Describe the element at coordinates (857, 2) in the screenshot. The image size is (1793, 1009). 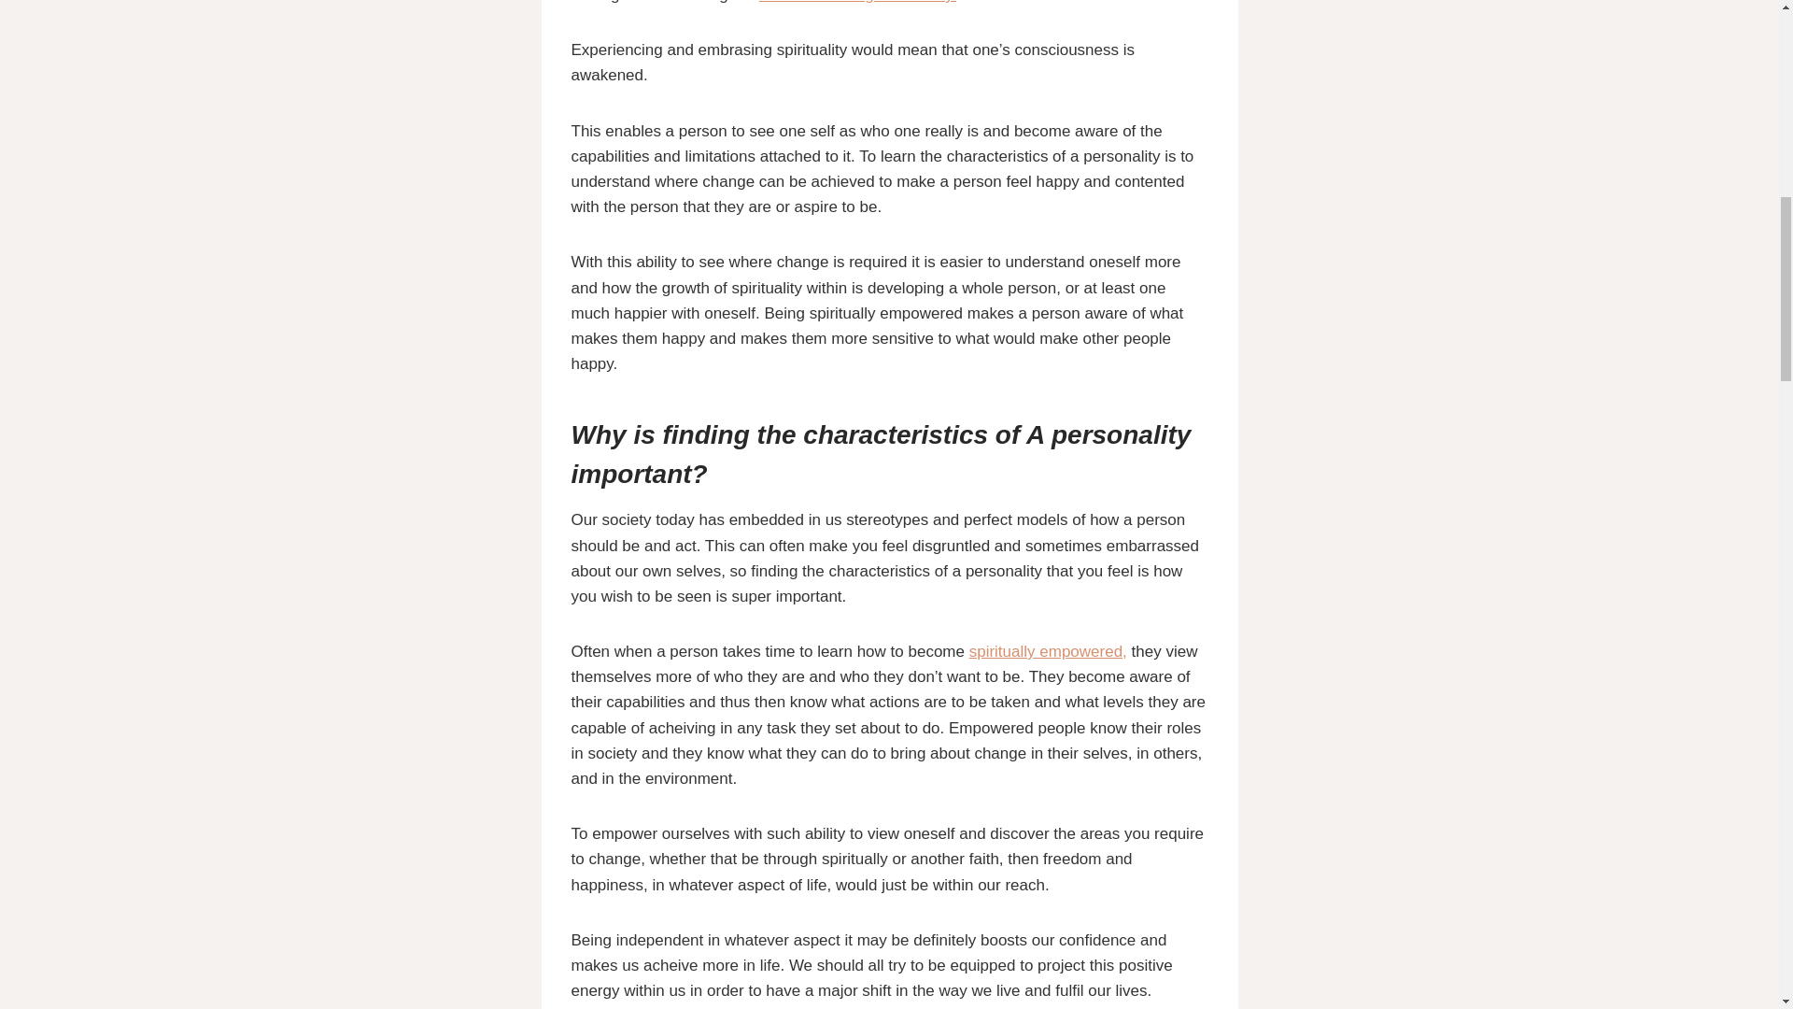
I see `art of embracing a new way.` at that location.